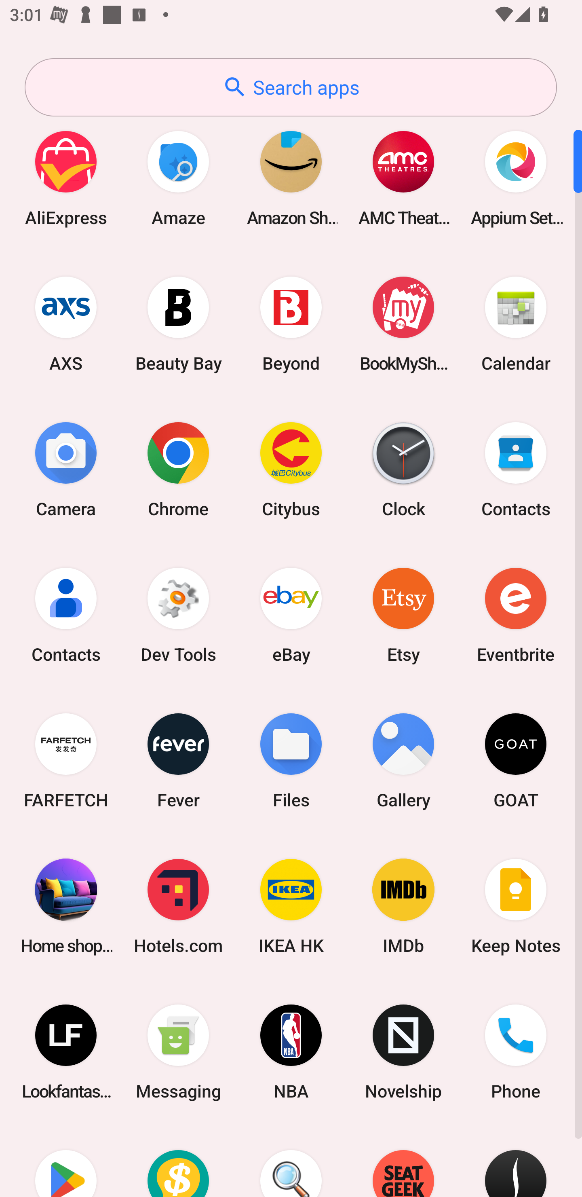  Describe the element at coordinates (291, 906) in the screenshot. I see `IKEA HK` at that location.